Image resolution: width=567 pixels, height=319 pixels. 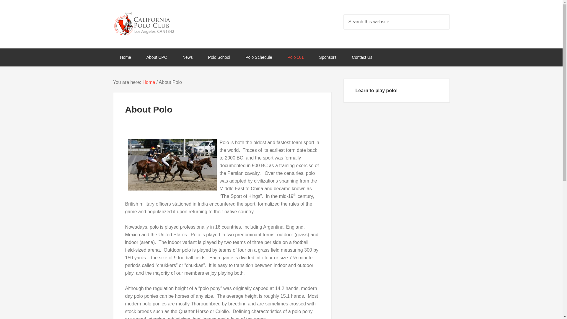 I want to click on Sponsors, so click(x=328, y=57).